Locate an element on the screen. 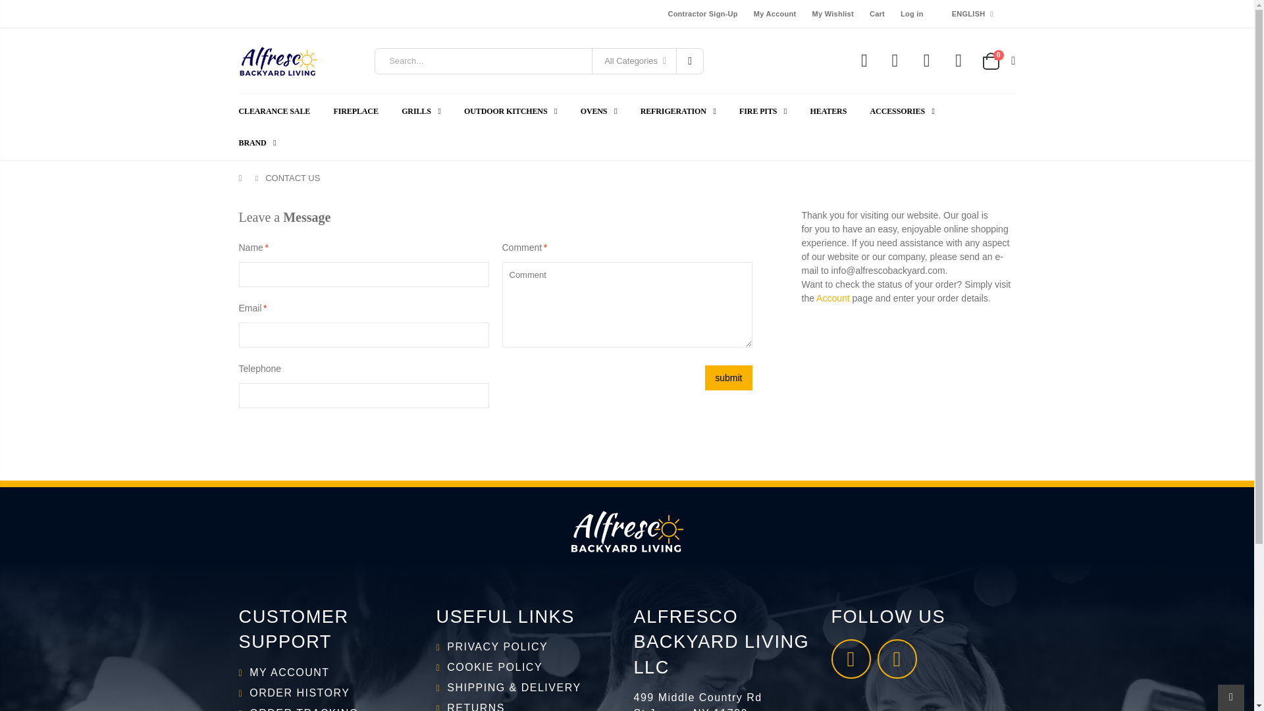 This screenshot has height=711, width=1264. submit is located at coordinates (728, 378).